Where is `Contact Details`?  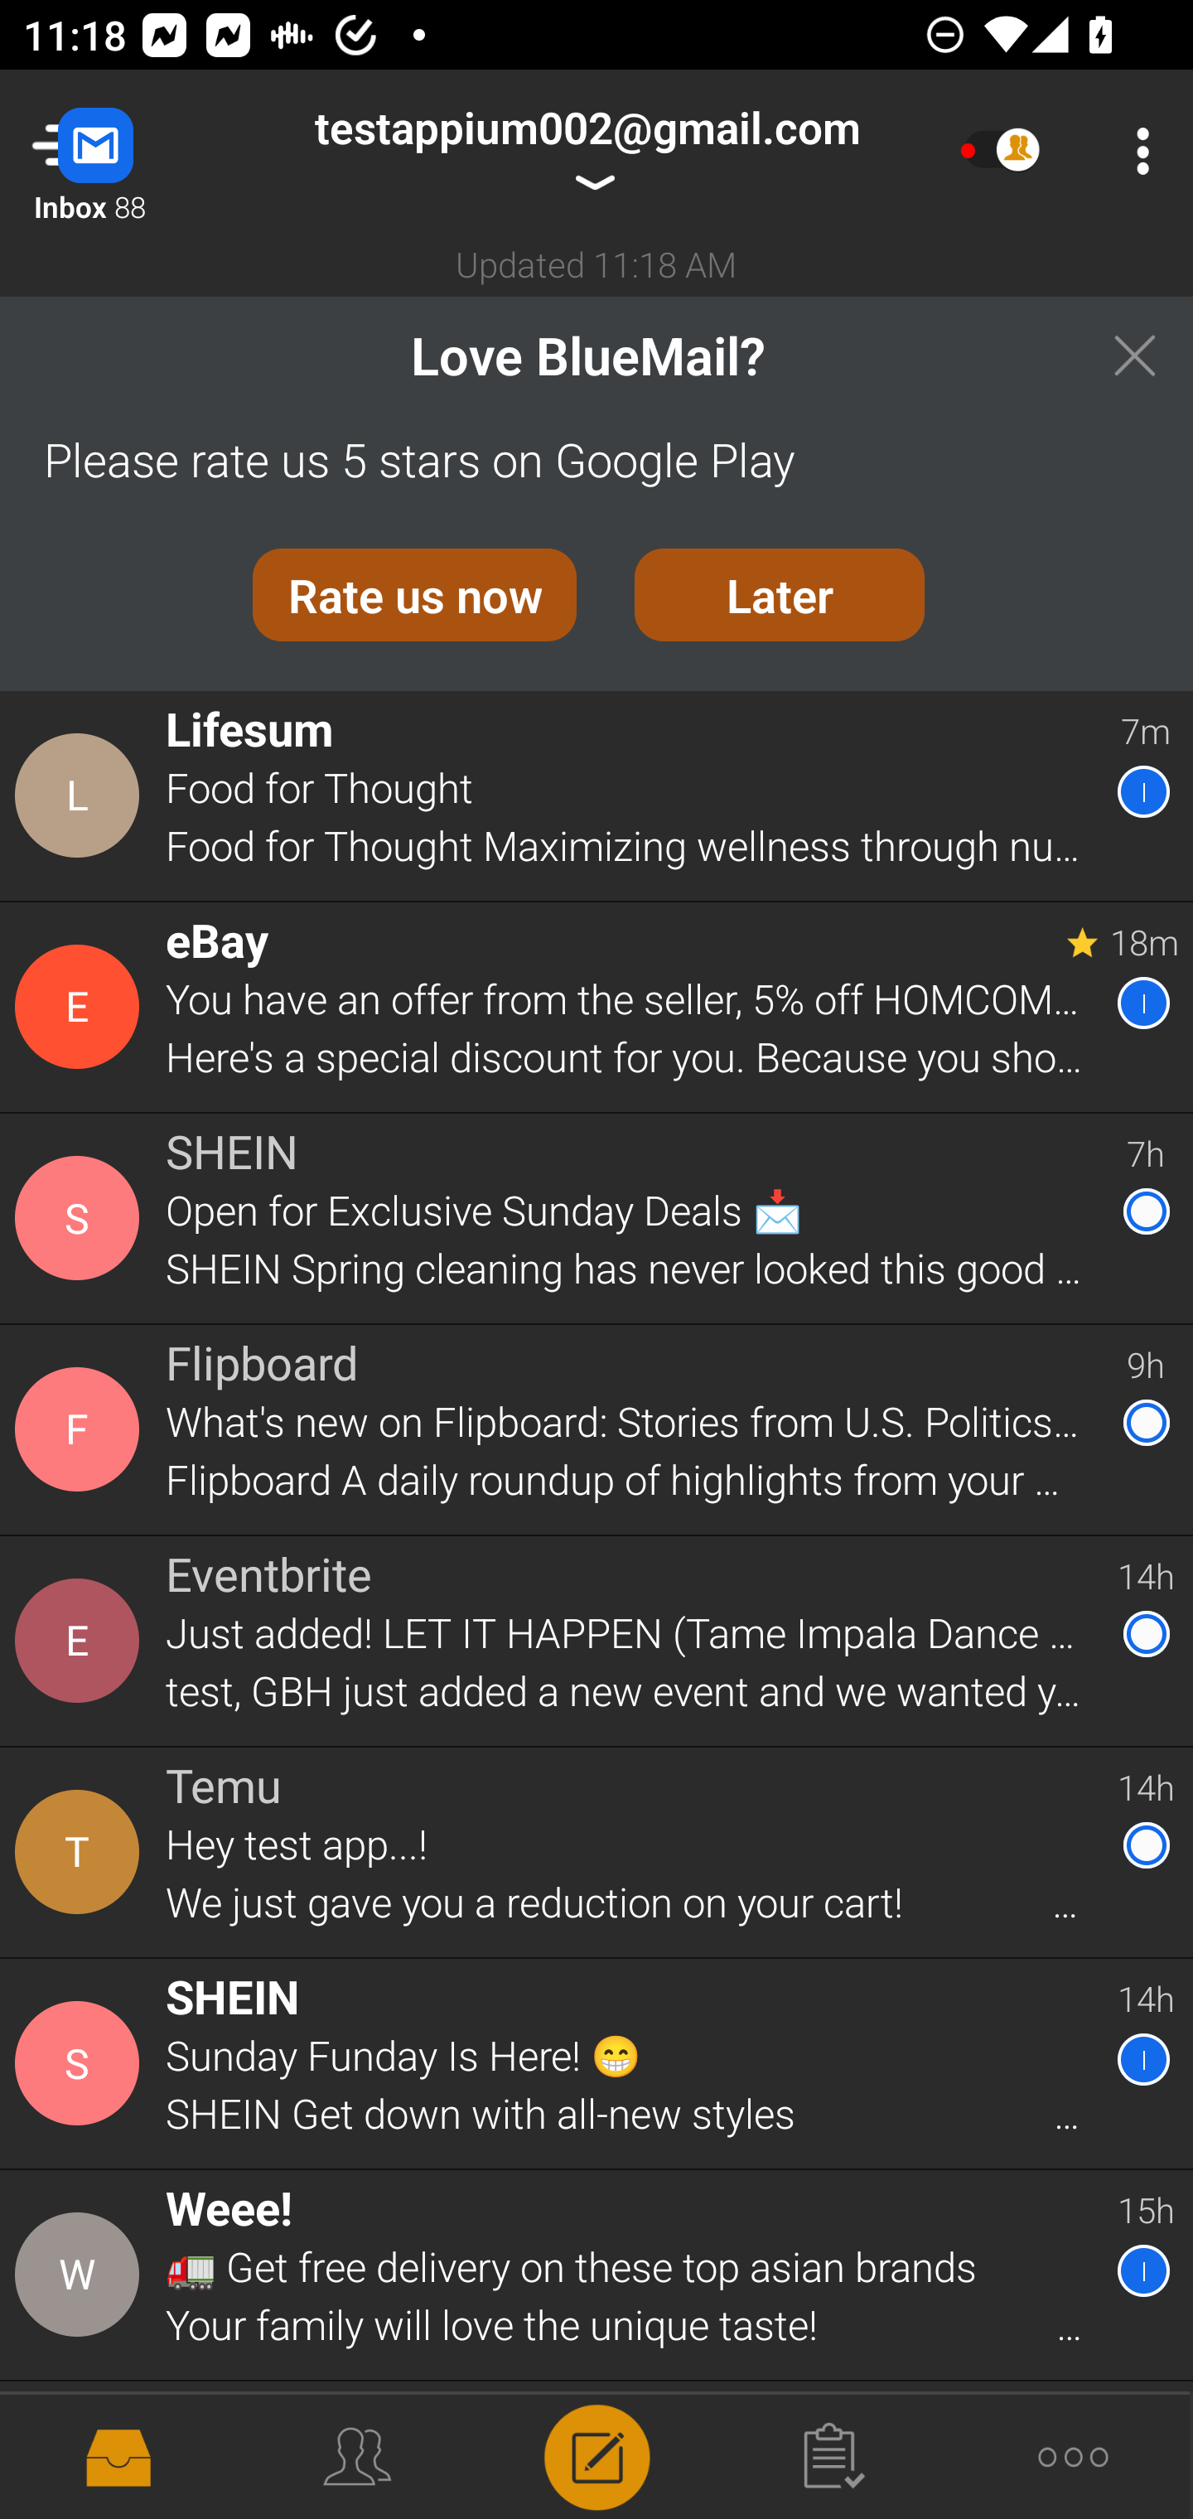
Contact Details is located at coordinates (81, 2449).